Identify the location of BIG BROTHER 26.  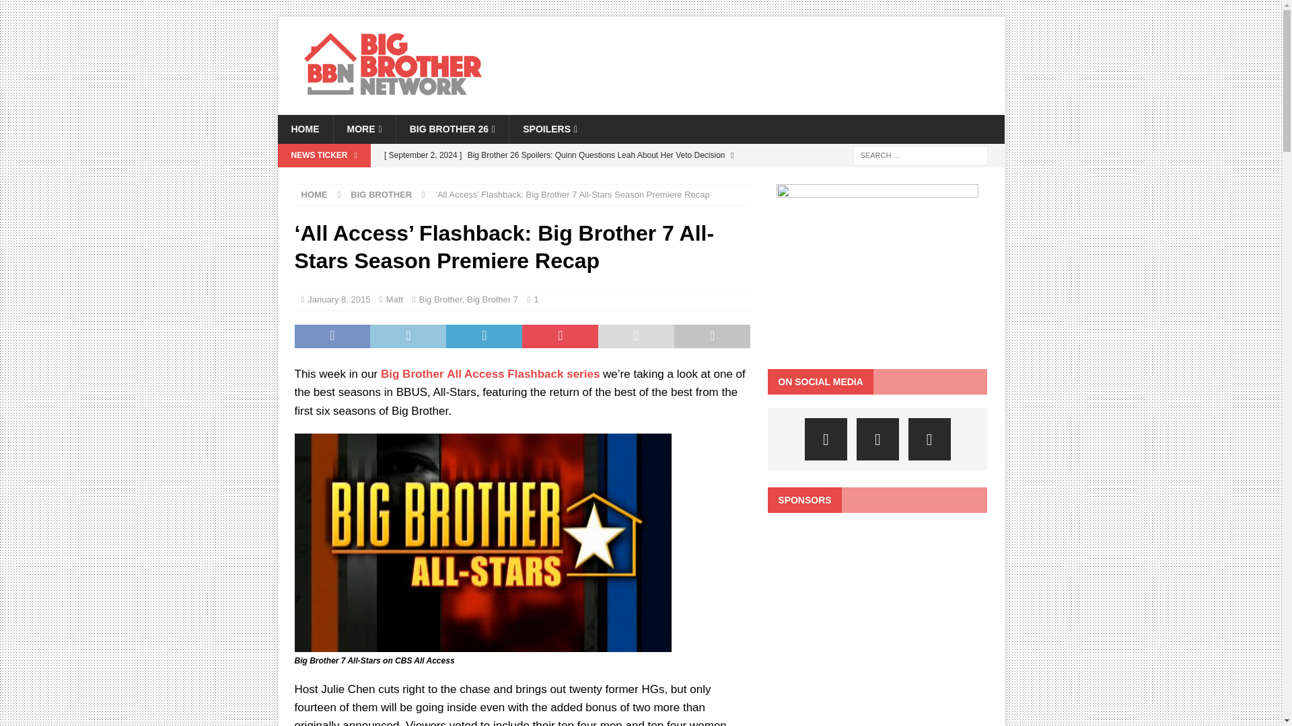
(452, 128).